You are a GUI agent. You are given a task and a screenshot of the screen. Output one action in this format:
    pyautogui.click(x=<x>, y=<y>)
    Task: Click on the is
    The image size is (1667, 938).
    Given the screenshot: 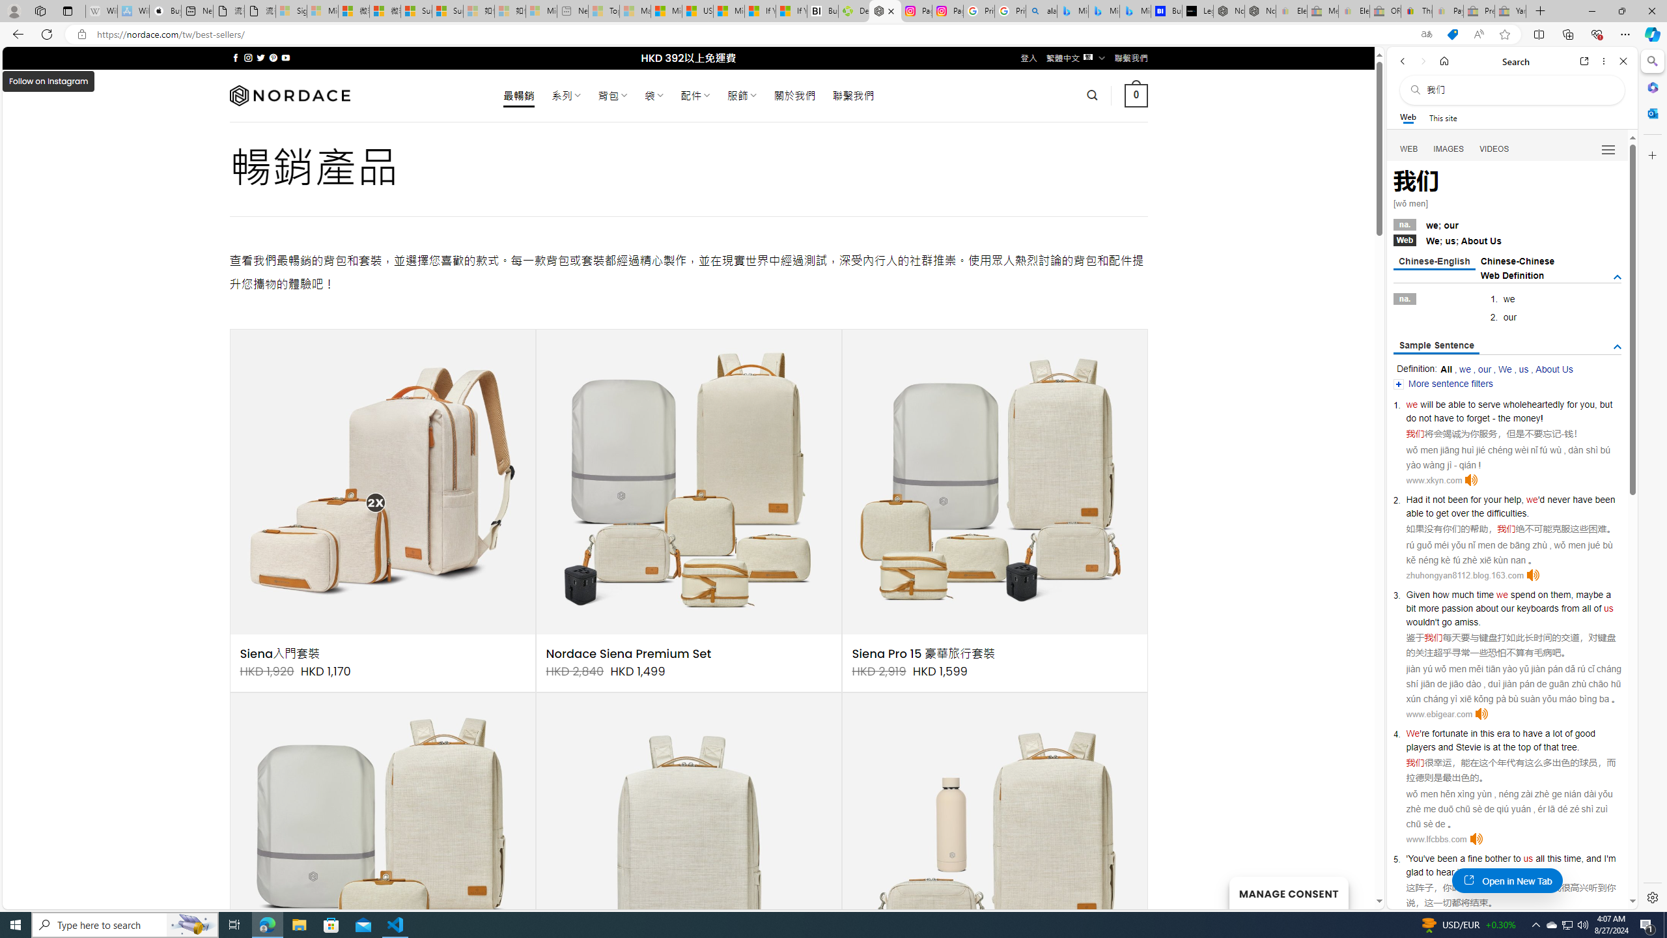 What is the action you would take?
    pyautogui.click(x=1487, y=746)
    